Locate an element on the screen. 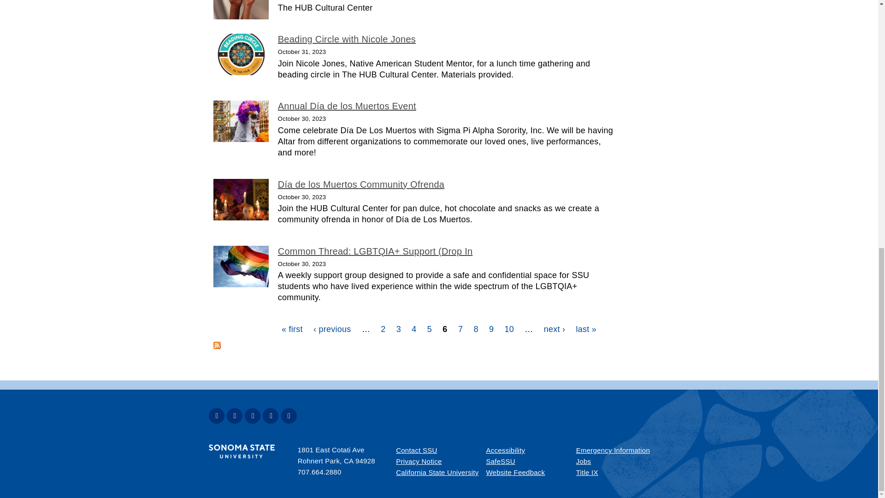 The height and width of the screenshot is (498, 885). Go to previous page is located at coordinates (332, 329).